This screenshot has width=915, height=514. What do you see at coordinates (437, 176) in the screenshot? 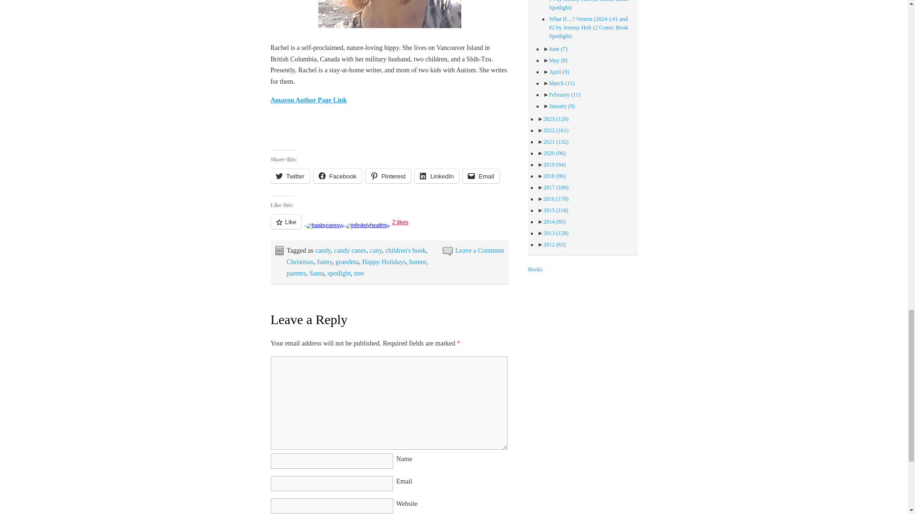
I see `Click to share on LinkedIn` at bounding box center [437, 176].